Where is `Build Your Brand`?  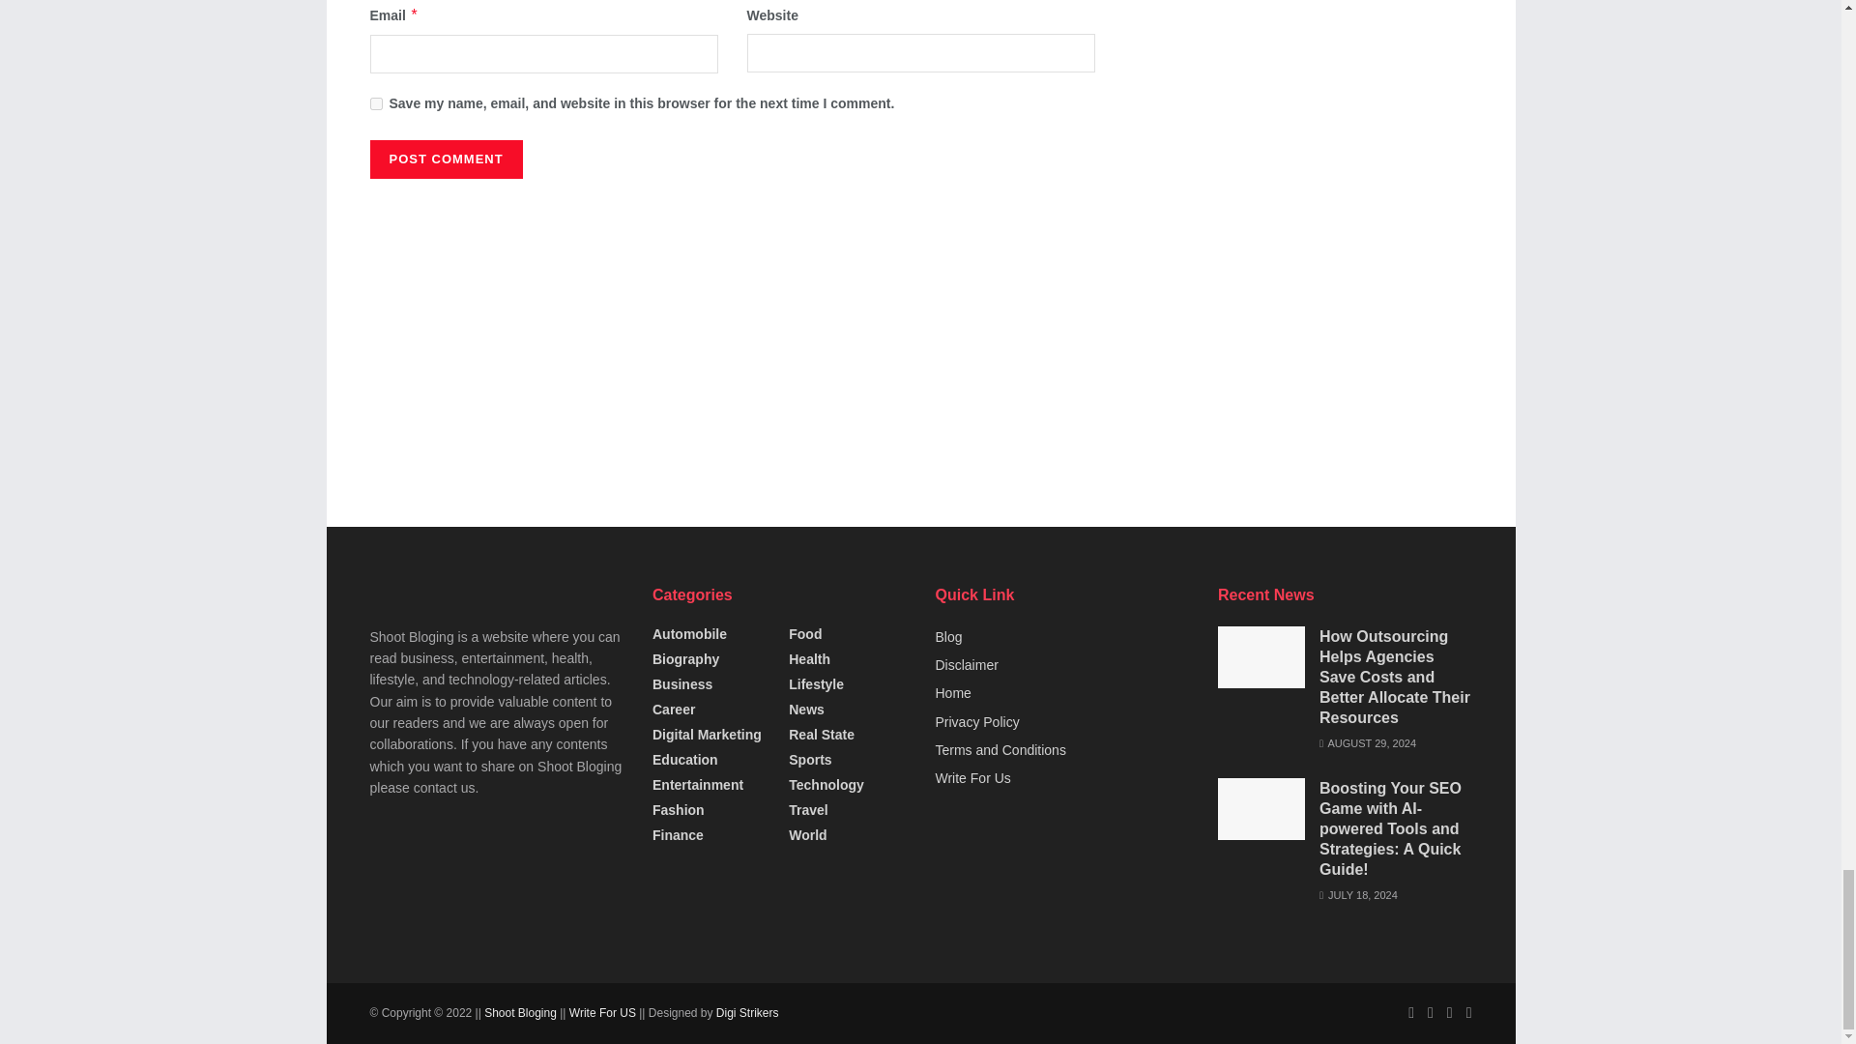 Build Your Brand is located at coordinates (748, 1013).